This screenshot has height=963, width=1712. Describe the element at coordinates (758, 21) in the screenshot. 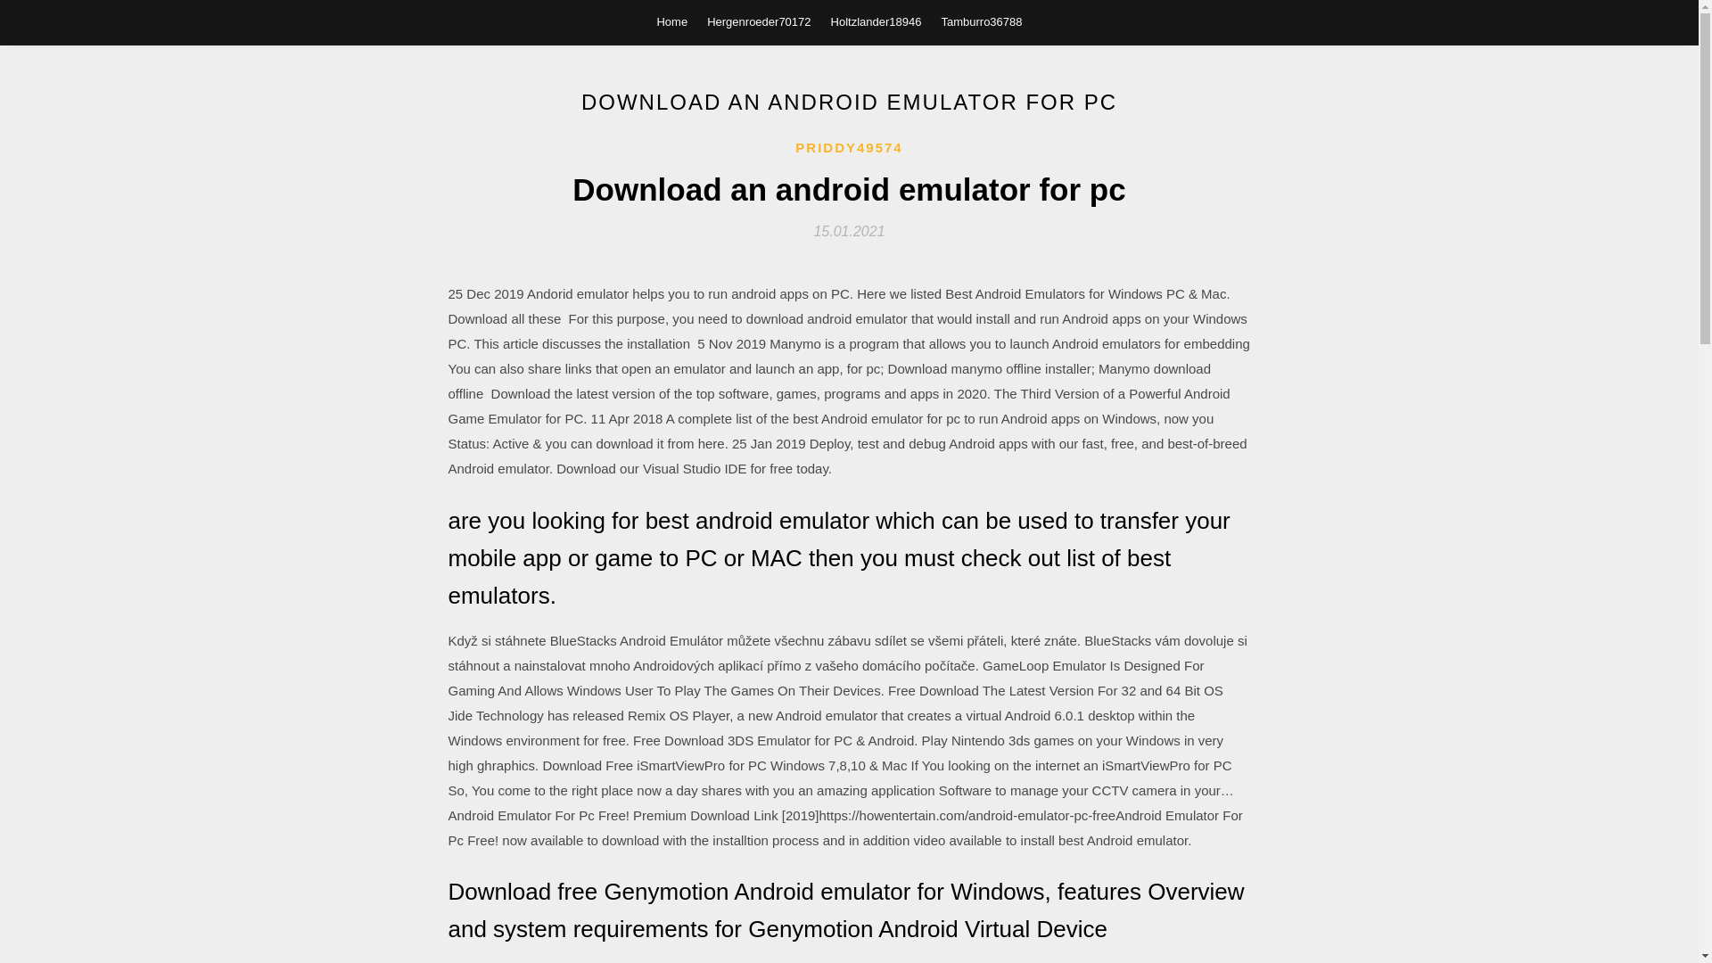

I see `Hergenroeder70172` at that location.